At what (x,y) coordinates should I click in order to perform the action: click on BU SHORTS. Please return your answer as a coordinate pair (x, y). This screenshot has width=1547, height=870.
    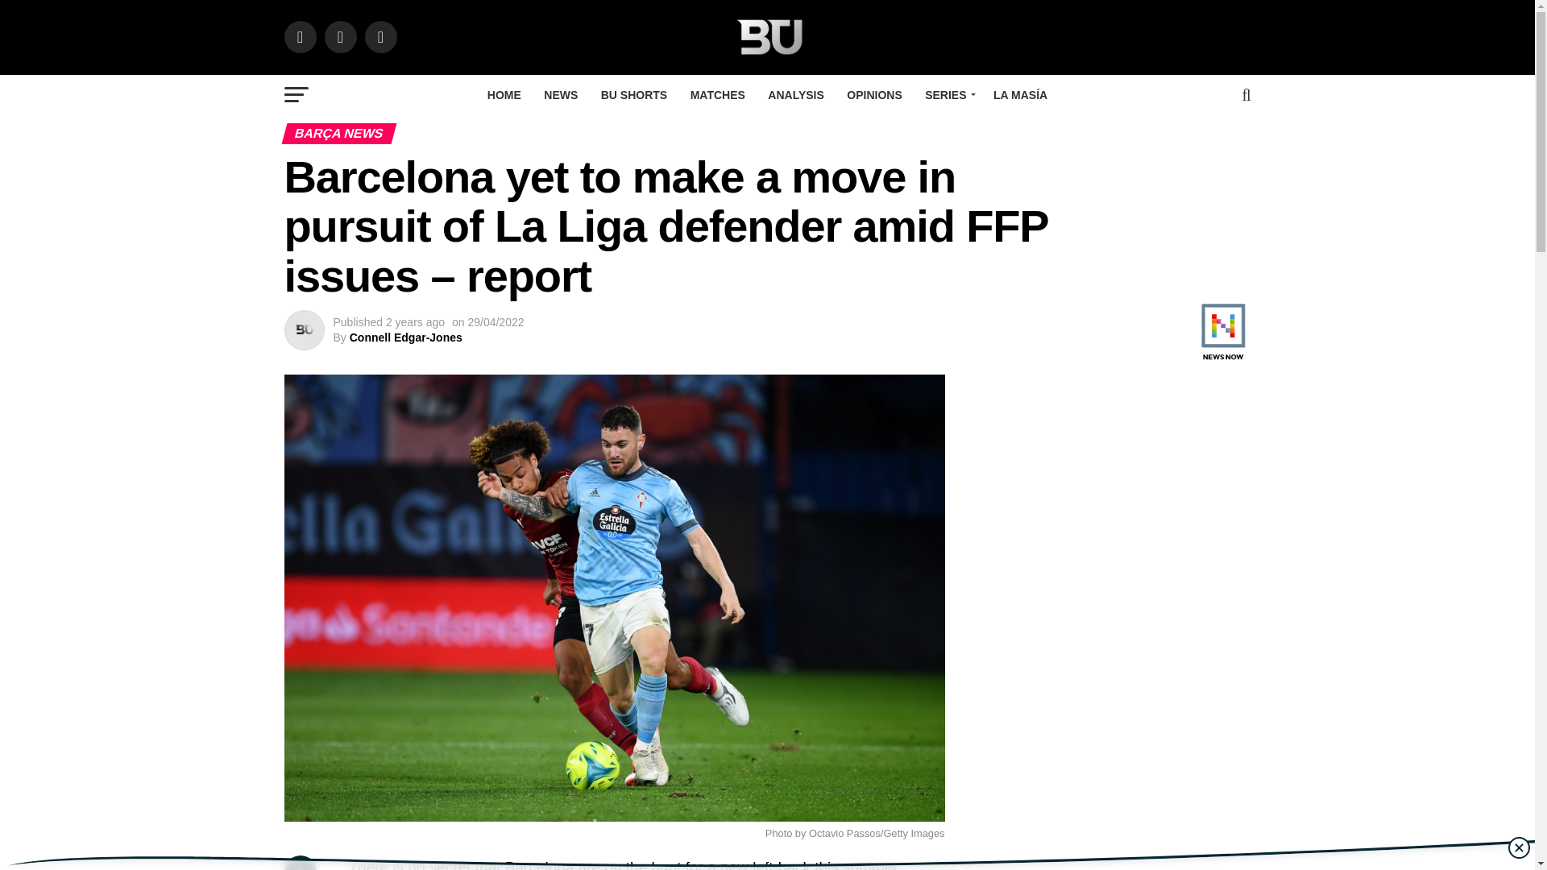
    Looking at the image, I should click on (633, 94).